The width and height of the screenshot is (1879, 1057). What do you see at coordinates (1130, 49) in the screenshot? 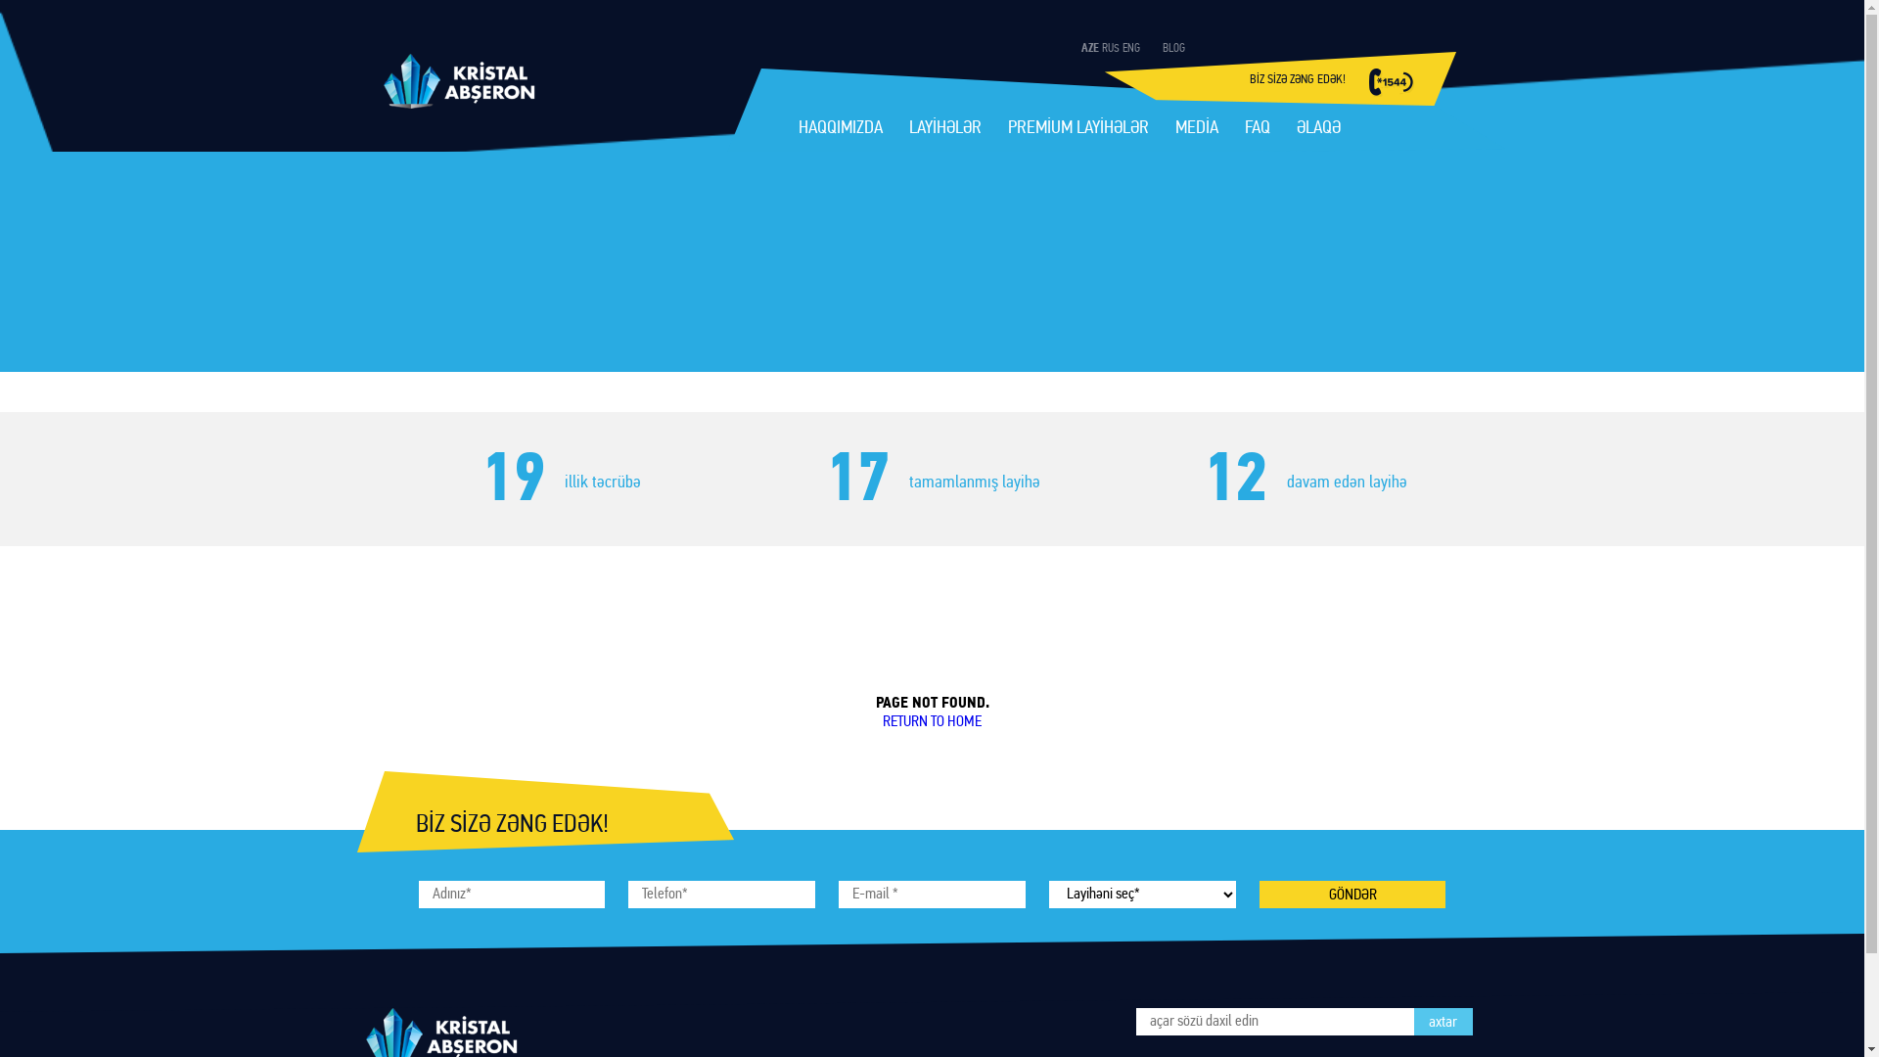
I see `ENG` at bounding box center [1130, 49].